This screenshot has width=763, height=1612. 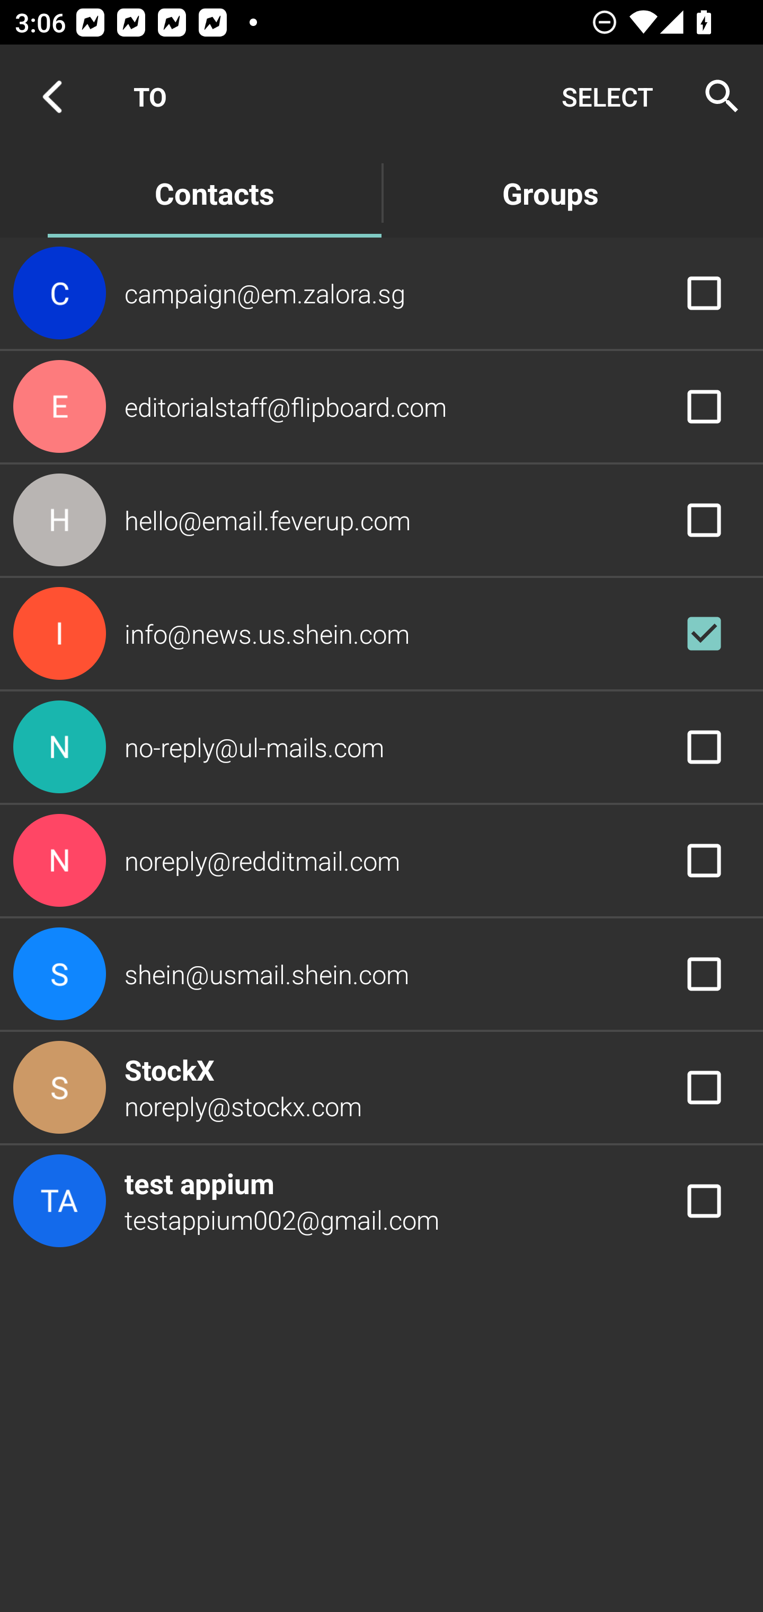 I want to click on Contacts, so click(x=214, y=192).